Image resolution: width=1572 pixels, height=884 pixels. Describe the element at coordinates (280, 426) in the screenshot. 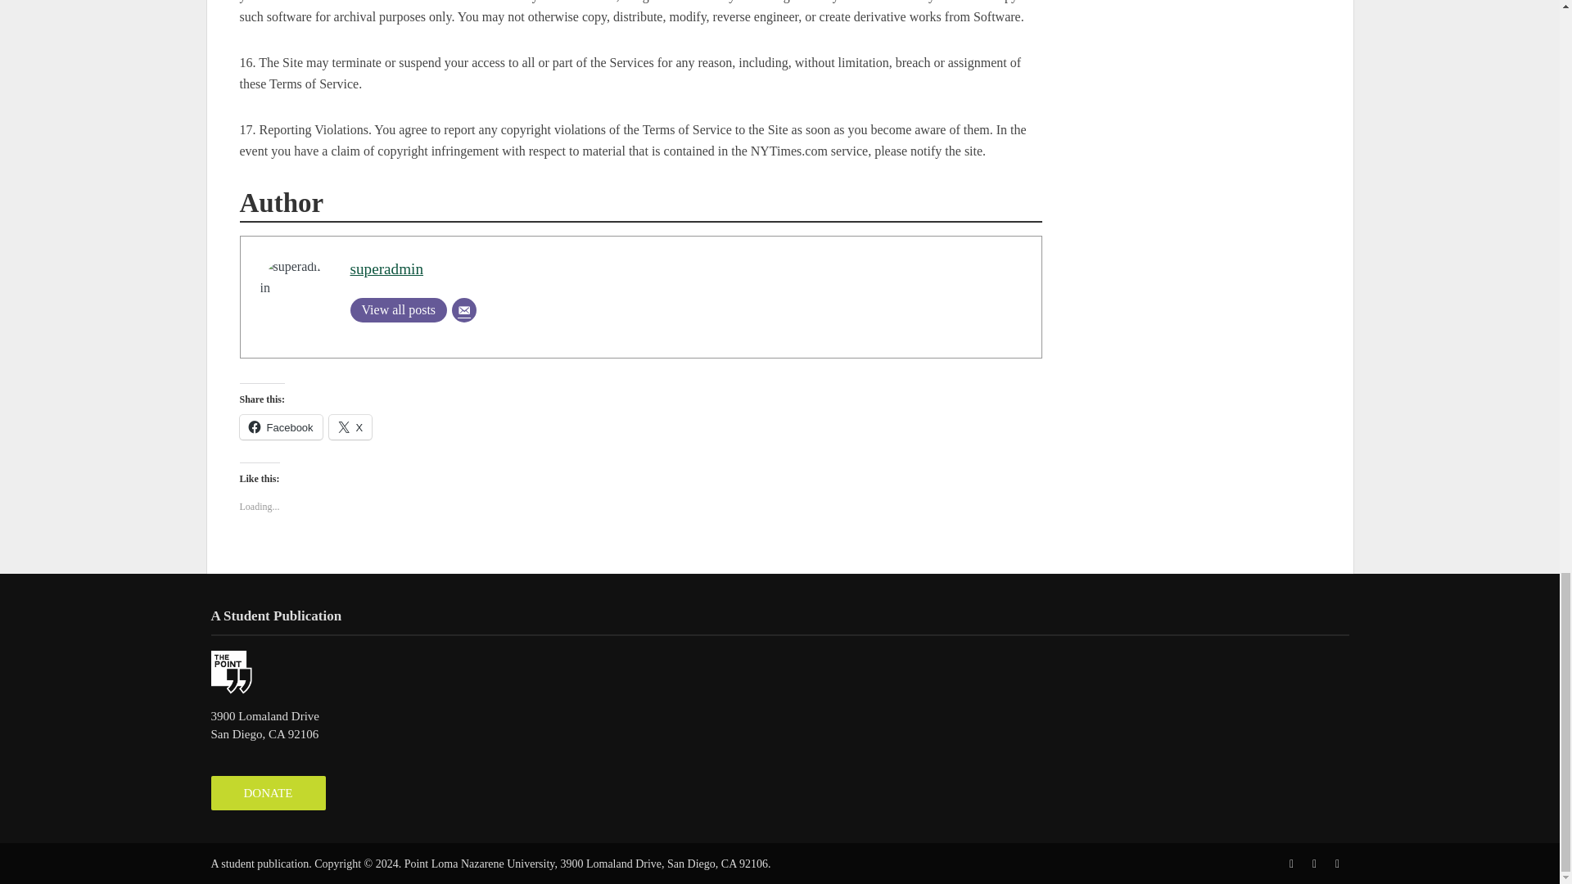

I see `Click to share on Facebook` at that location.